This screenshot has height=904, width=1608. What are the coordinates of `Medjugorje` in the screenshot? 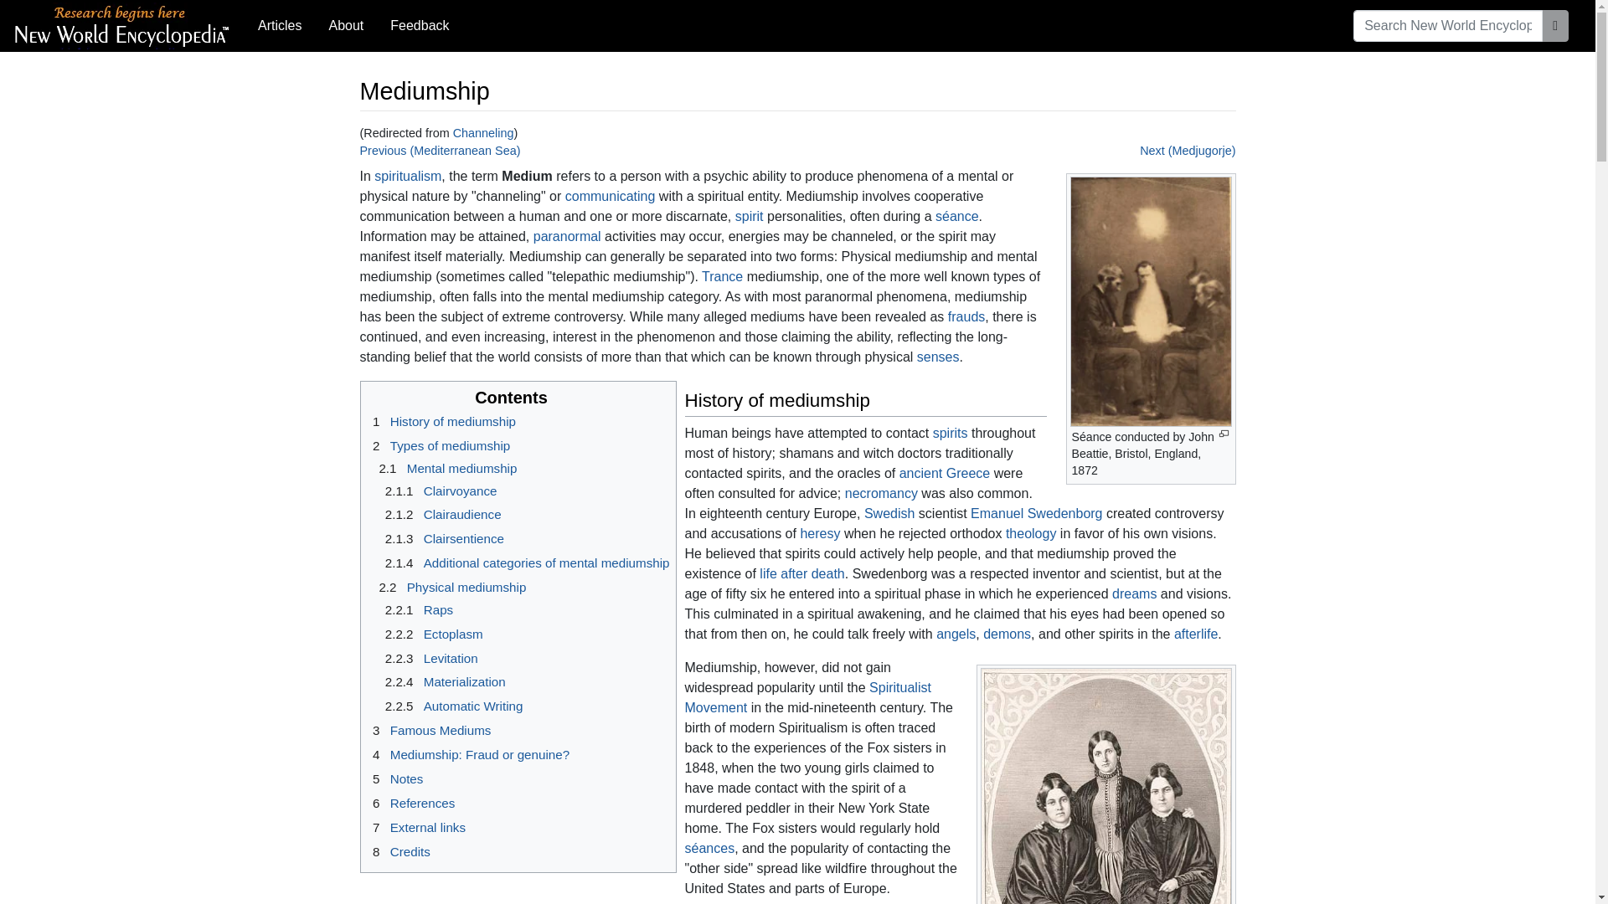 It's located at (1188, 150).